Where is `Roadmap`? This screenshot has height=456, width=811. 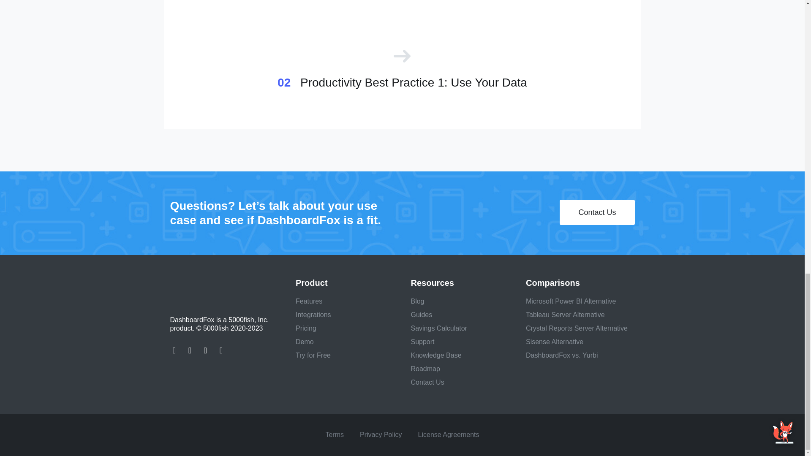 Roadmap is located at coordinates (425, 369).